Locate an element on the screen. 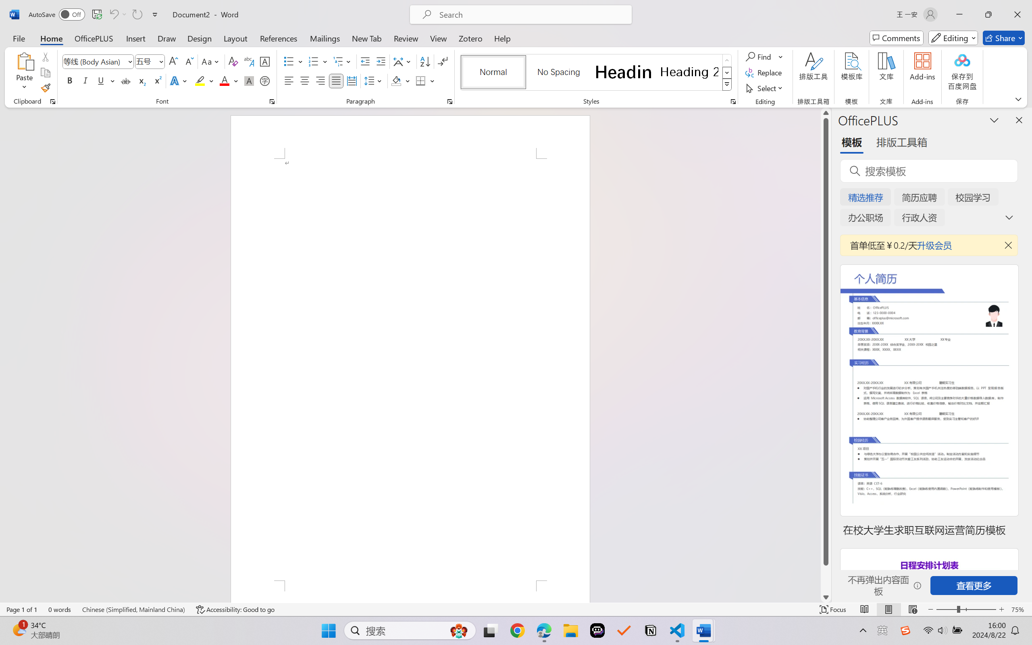  Home is located at coordinates (52, 38).